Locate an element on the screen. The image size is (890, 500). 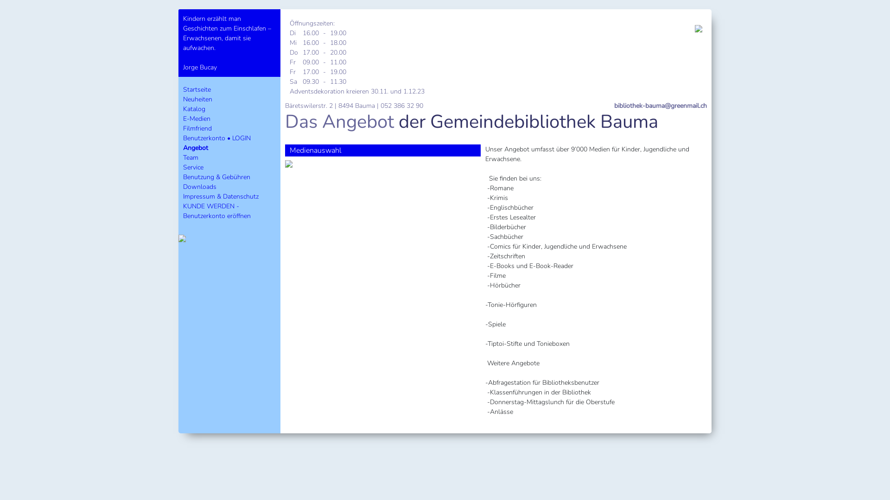
Angebot is located at coordinates (196, 148).